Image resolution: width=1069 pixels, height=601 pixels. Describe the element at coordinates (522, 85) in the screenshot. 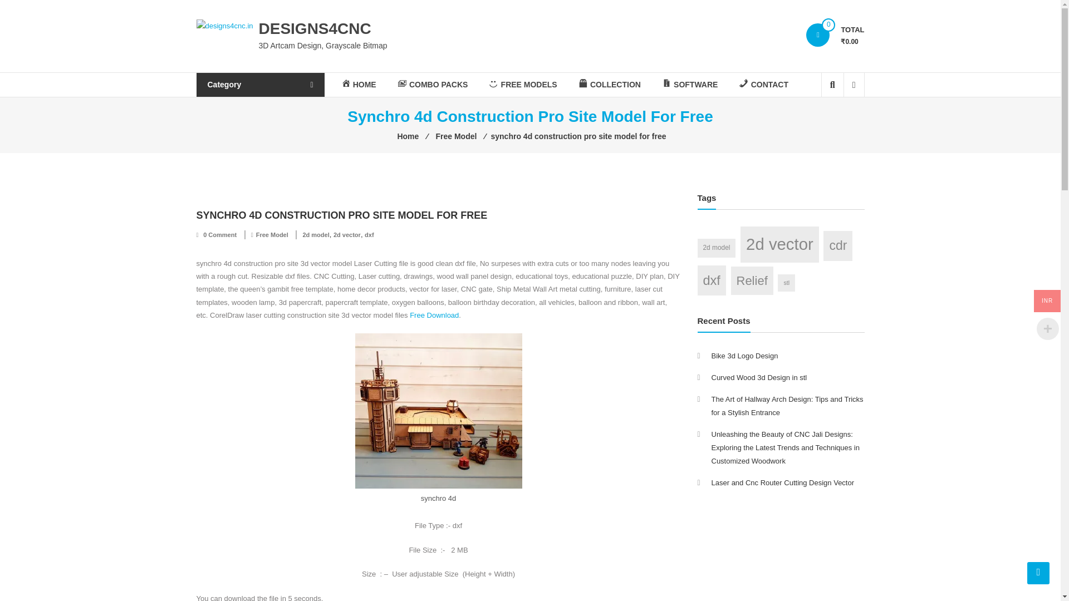

I see `FREE MODELS` at that location.